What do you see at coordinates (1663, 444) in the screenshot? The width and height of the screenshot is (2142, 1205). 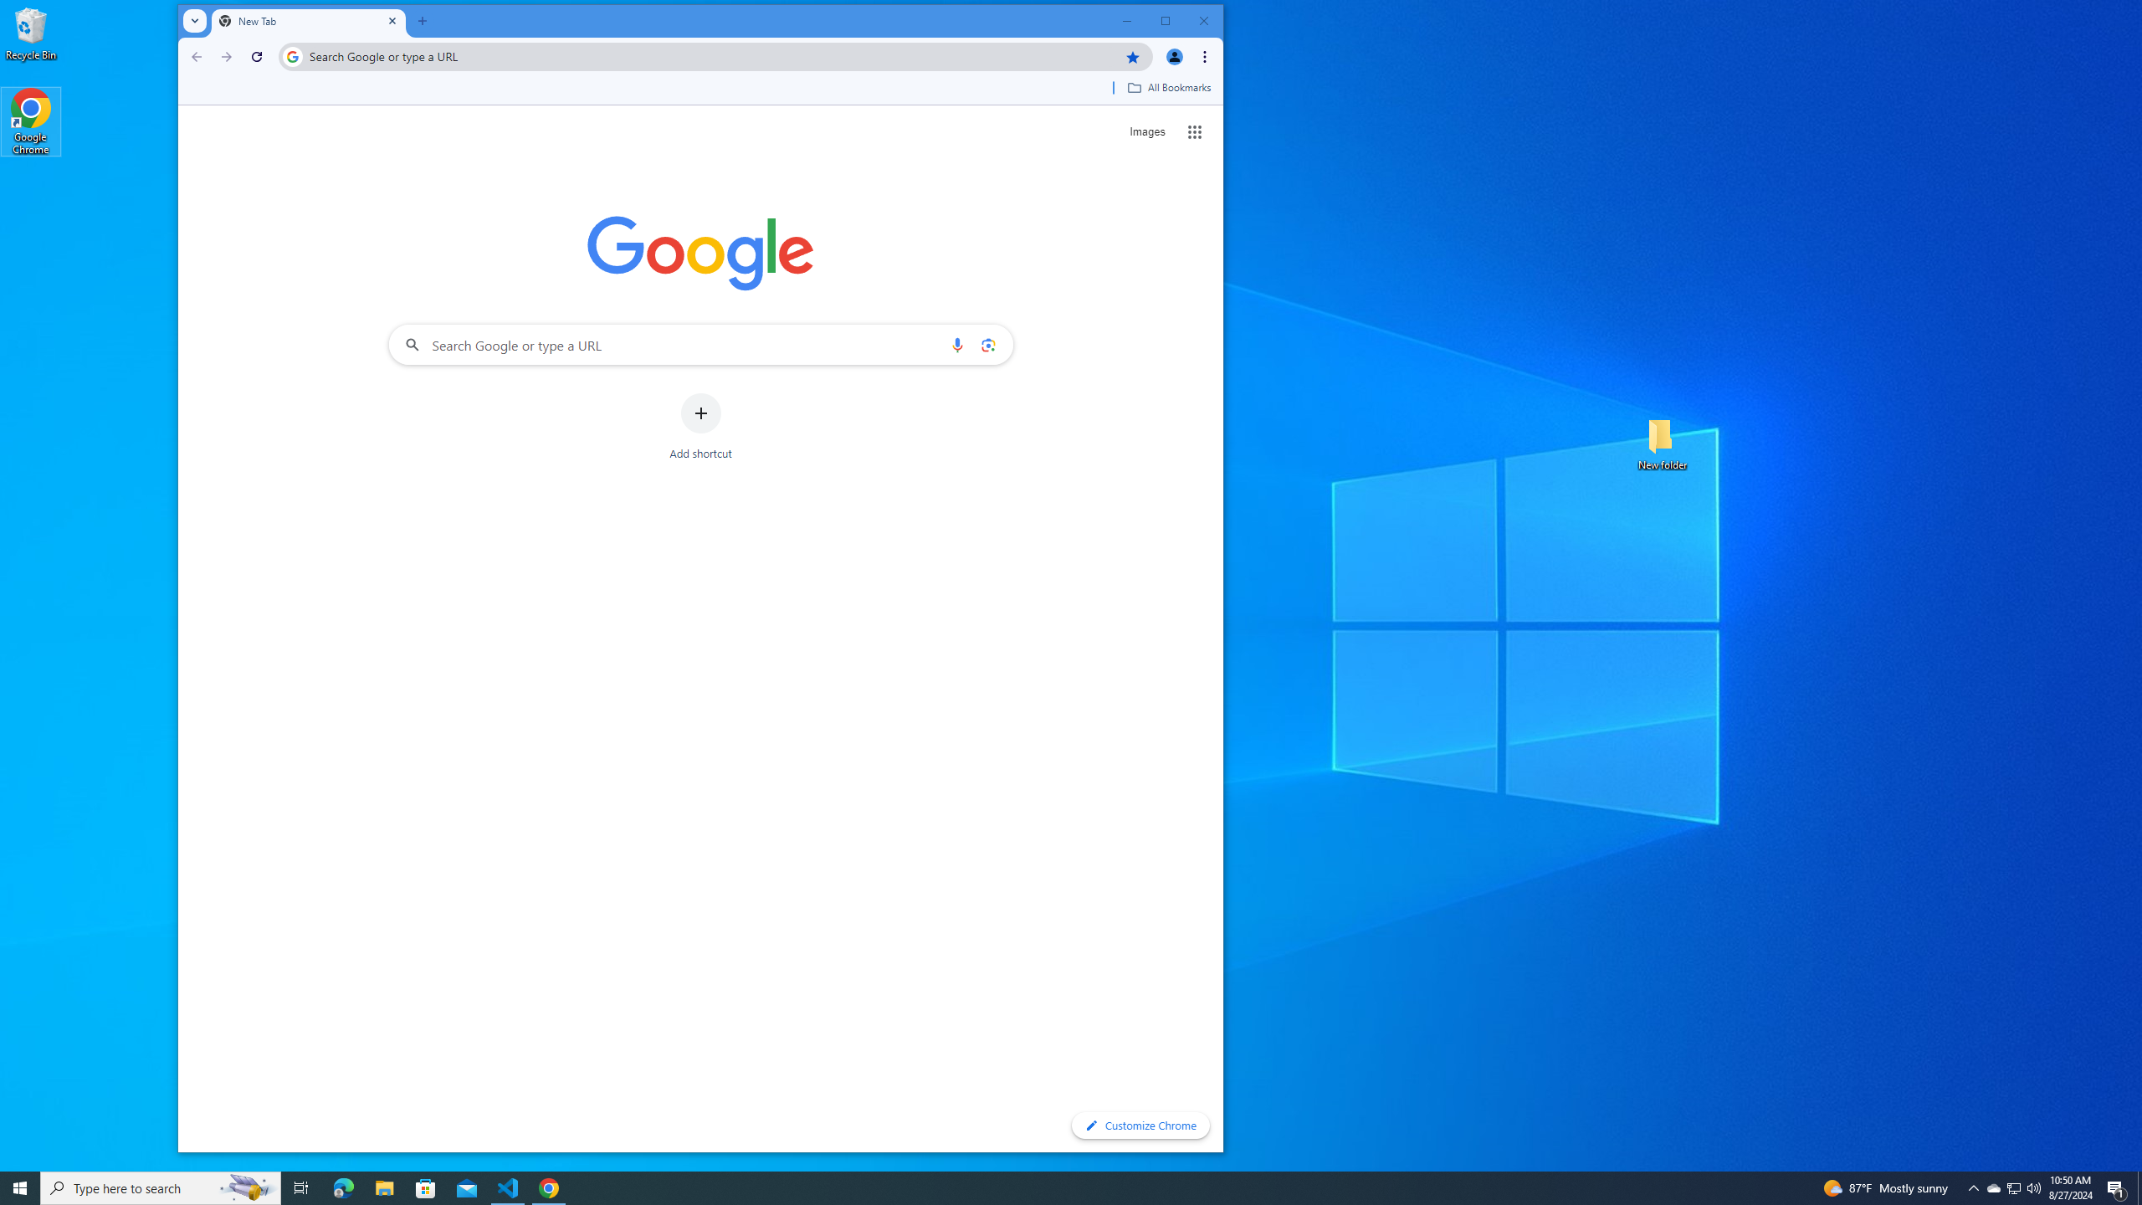 I see `New folder` at bounding box center [1663, 444].